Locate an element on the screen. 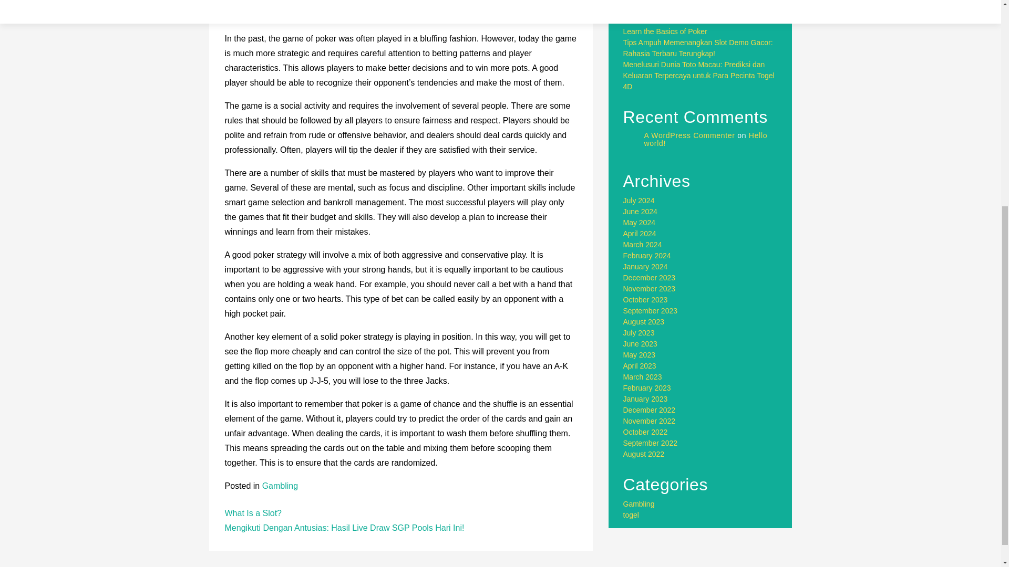 This screenshot has height=567, width=1009. April 2024 is located at coordinates (640, 233).